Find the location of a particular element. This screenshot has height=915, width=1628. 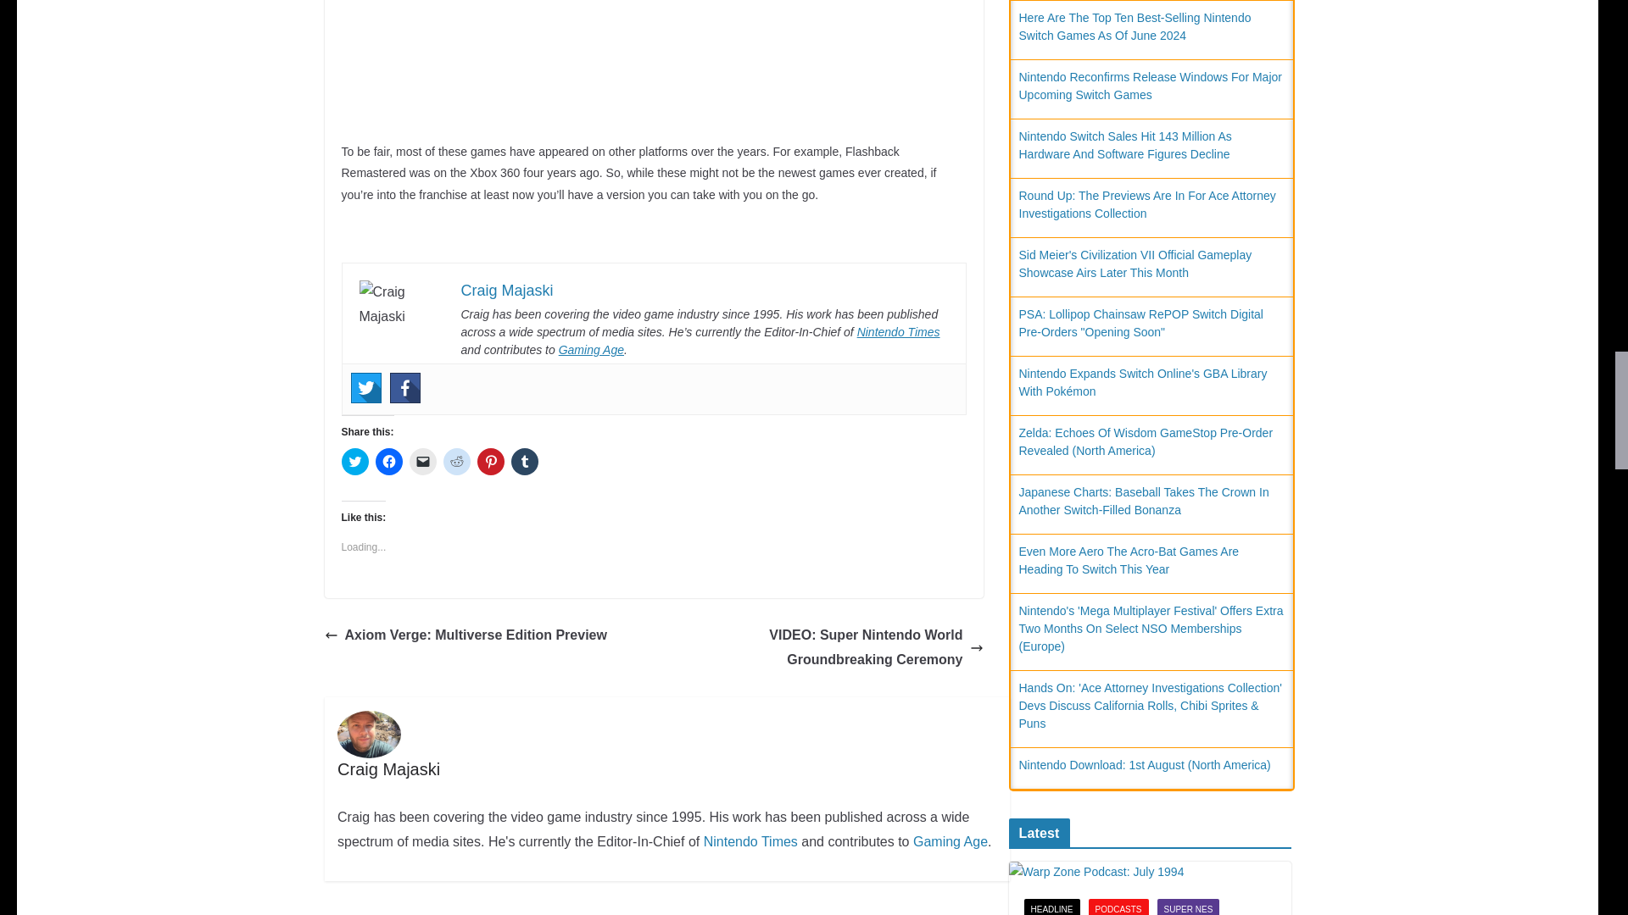

Click to share on Facebook is located at coordinates (388, 461).